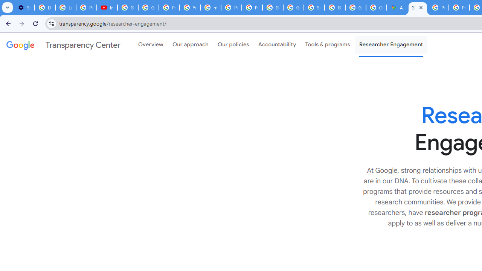 Image resolution: width=482 pixels, height=271 pixels. I want to click on Tools & programs, so click(328, 45).